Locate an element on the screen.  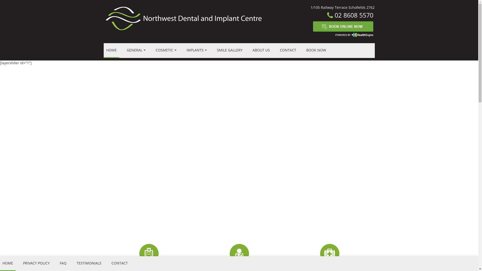
ABOUT US is located at coordinates (261, 51).